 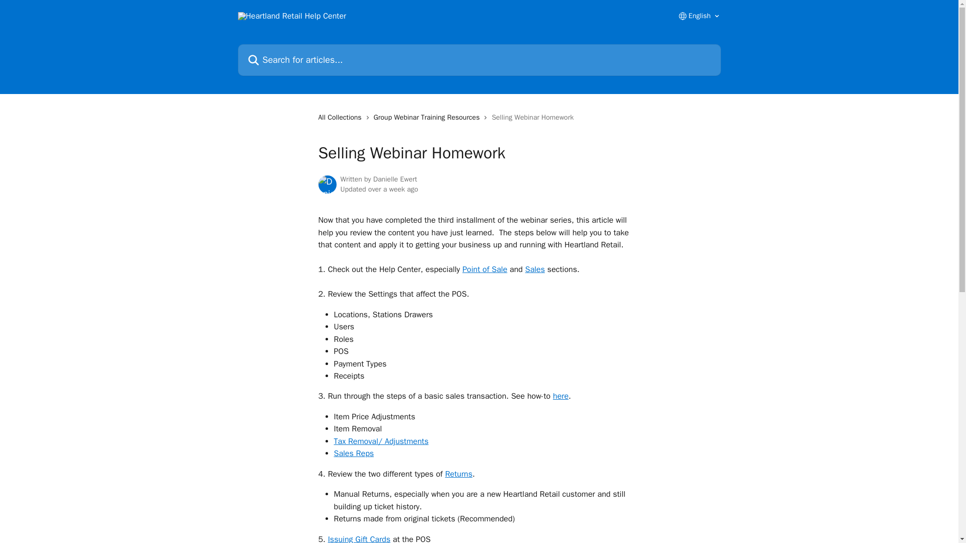 What do you see at coordinates (485, 269) in the screenshot?
I see `Point of Sale` at bounding box center [485, 269].